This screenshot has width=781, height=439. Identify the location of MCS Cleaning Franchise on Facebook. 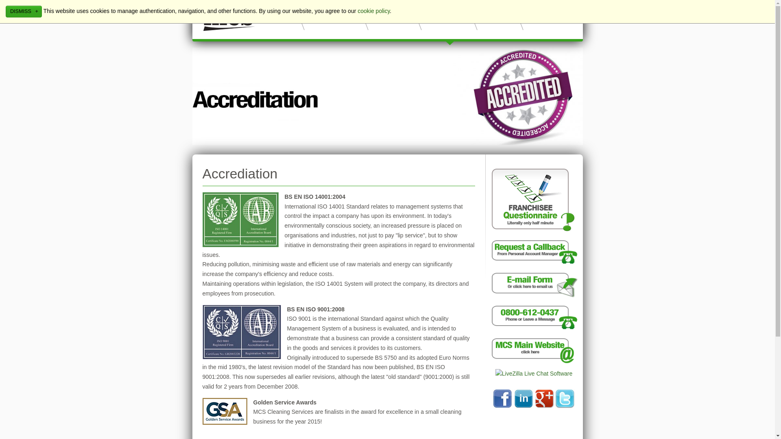
(503, 406).